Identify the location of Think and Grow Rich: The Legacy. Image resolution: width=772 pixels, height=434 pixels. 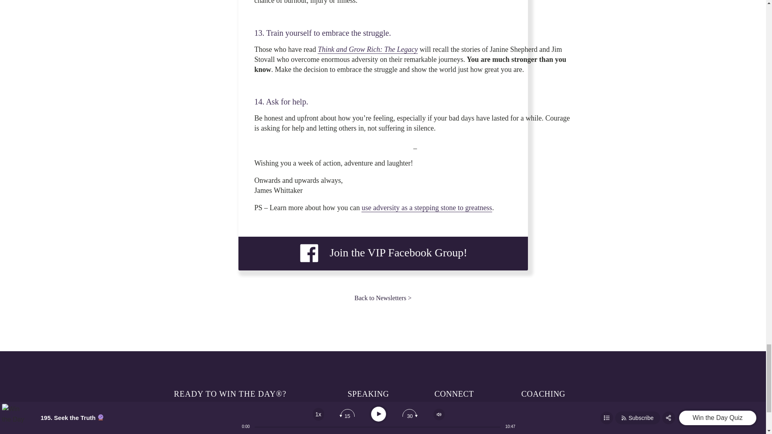
(368, 49).